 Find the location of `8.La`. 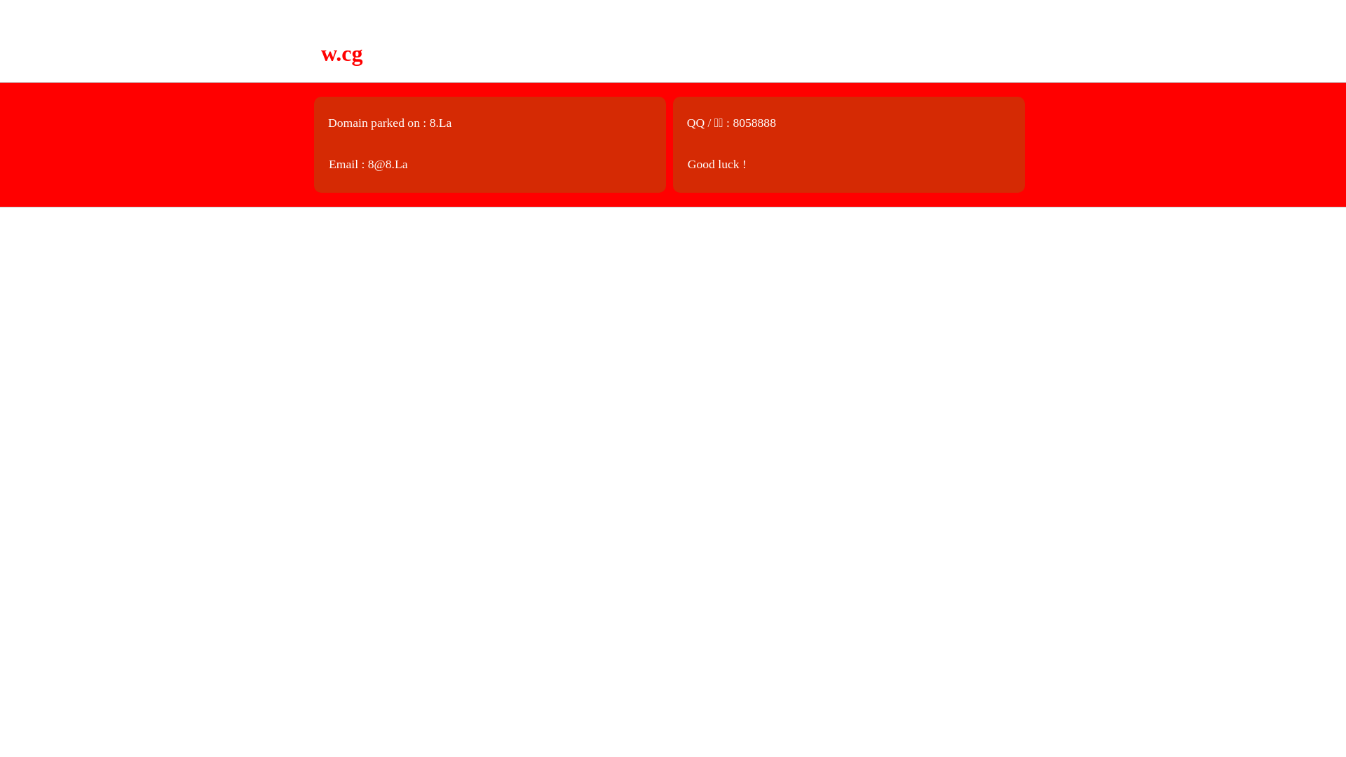

8.La is located at coordinates (441, 123).